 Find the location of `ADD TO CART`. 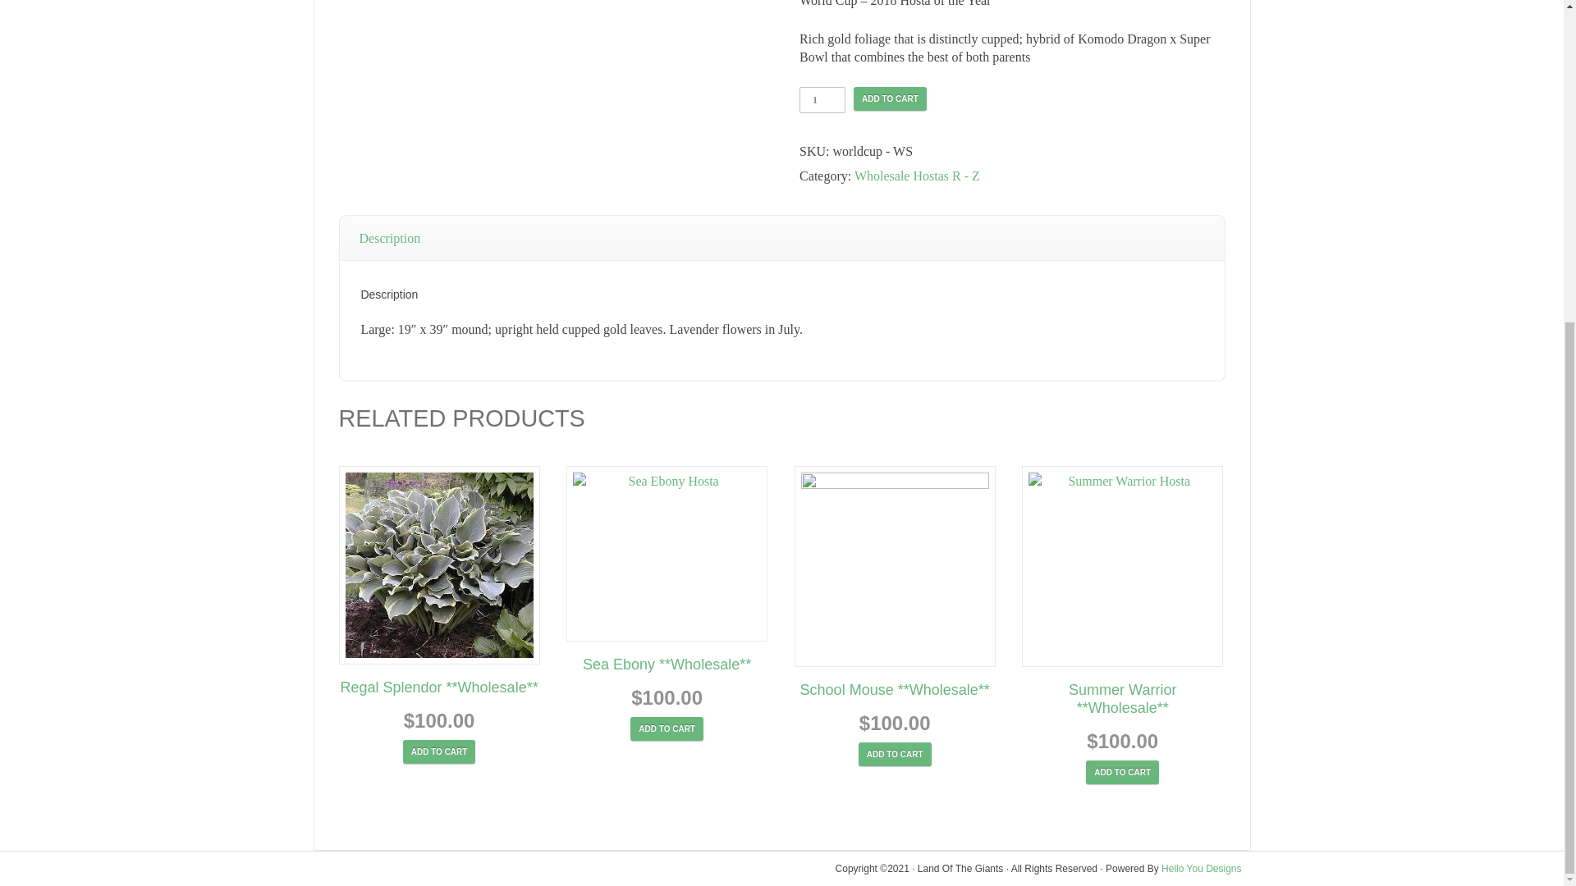

ADD TO CART is located at coordinates (667, 728).